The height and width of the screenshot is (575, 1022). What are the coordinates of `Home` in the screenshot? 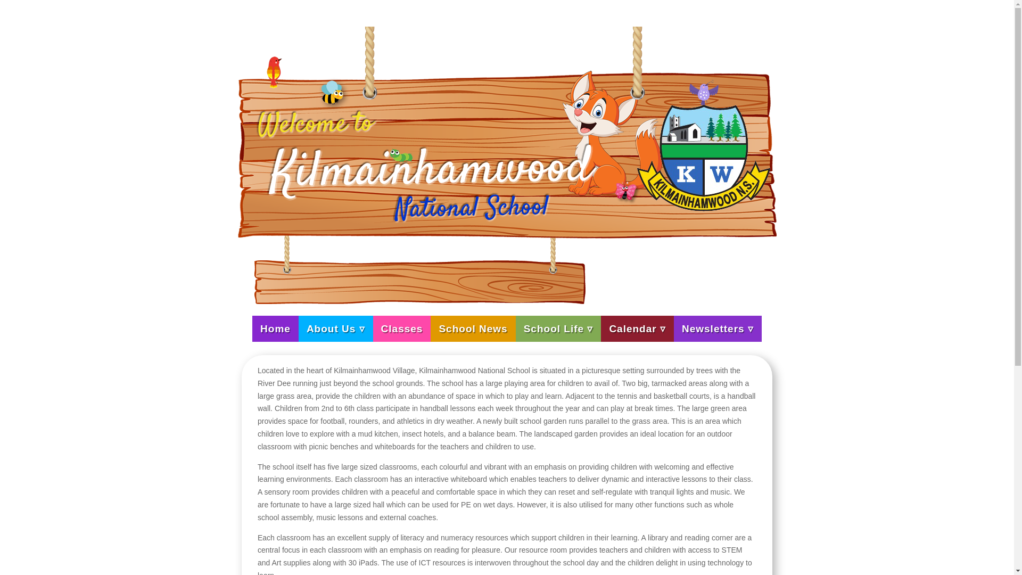 It's located at (275, 328).